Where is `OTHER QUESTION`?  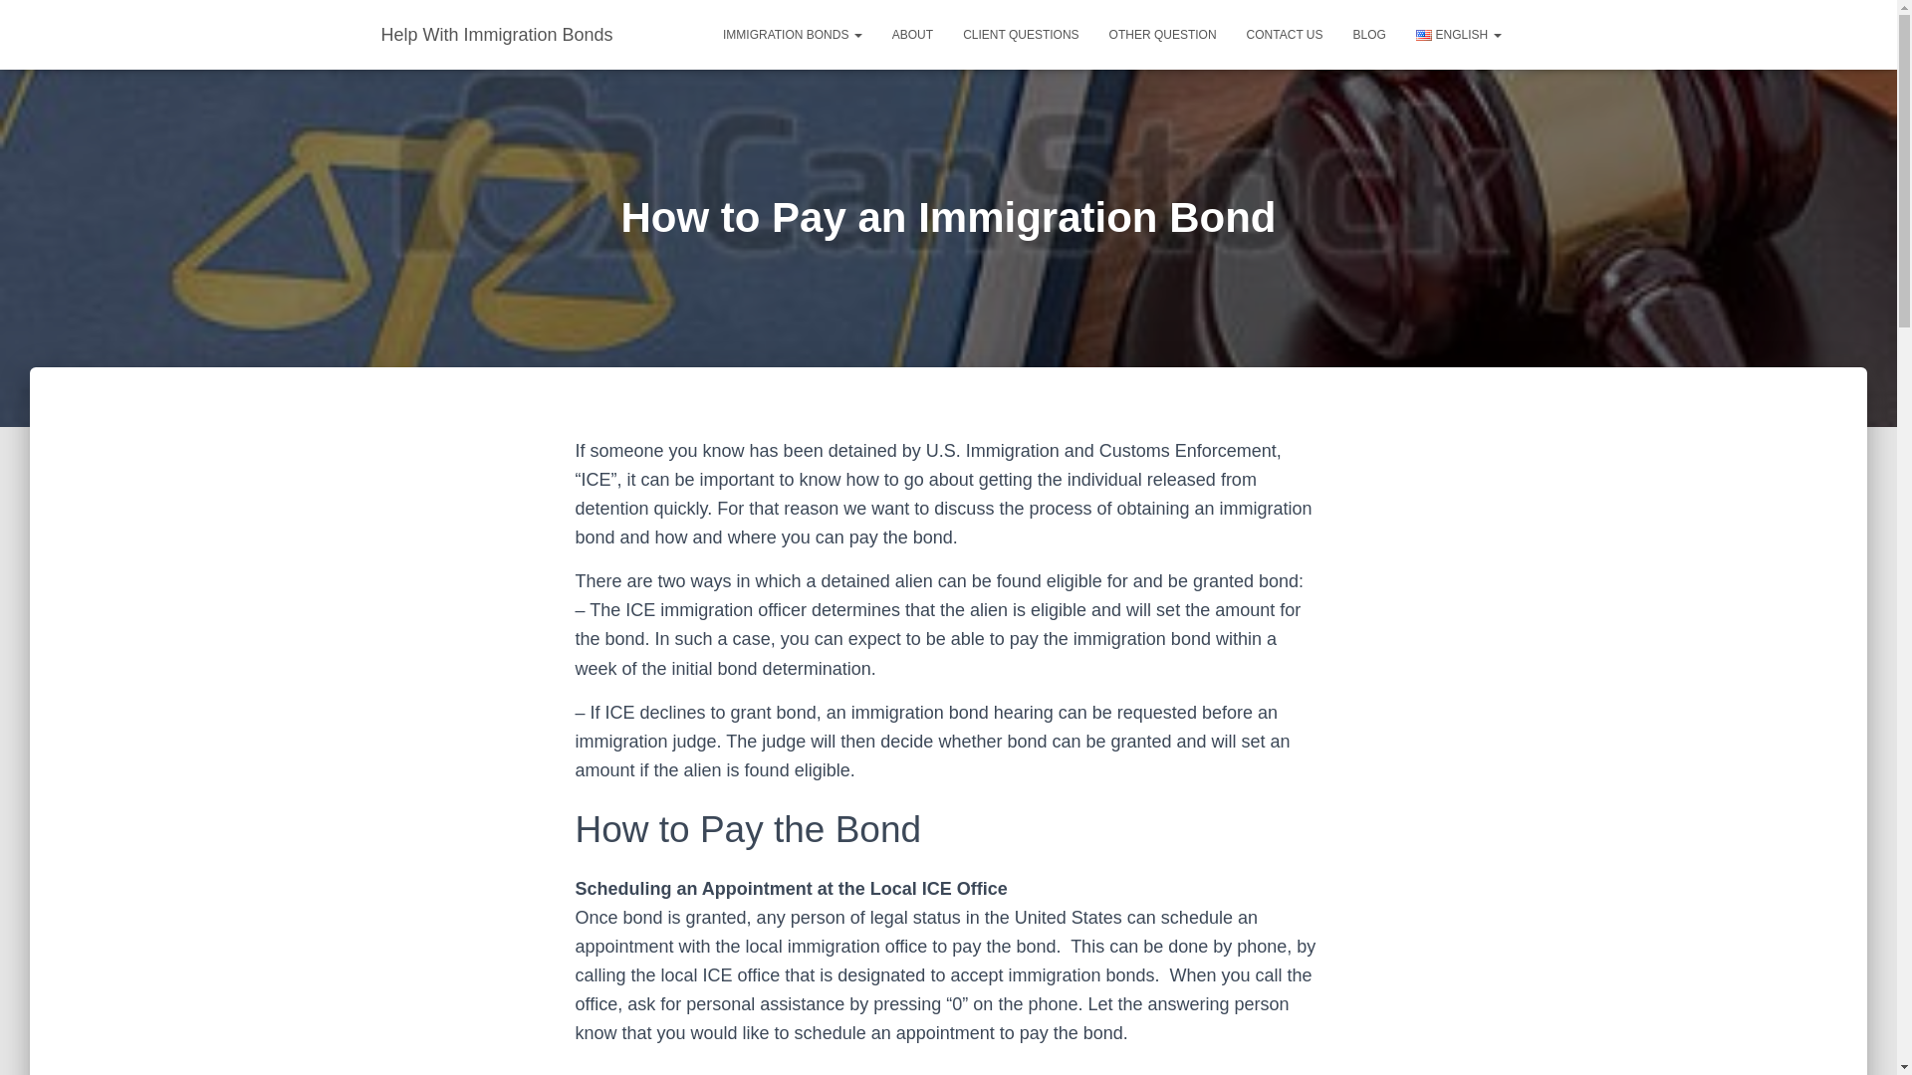 OTHER QUESTION is located at coordinates (1162, 34).